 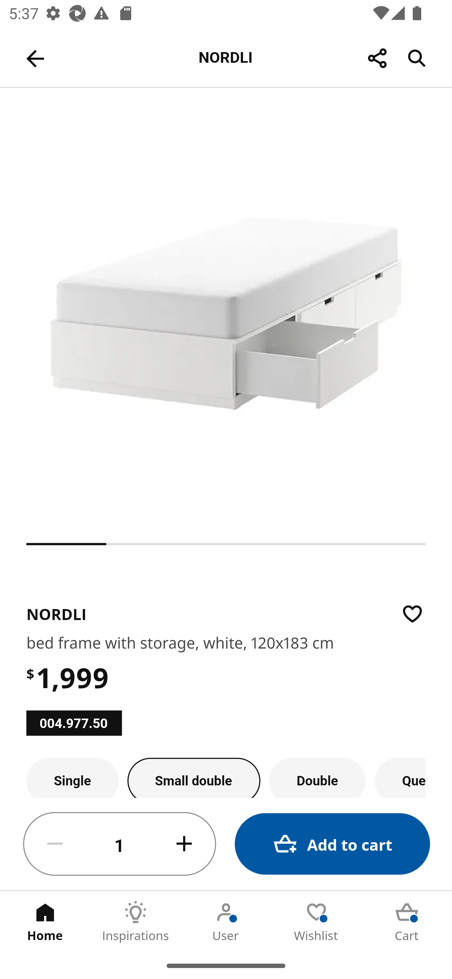 What do you see at coordinates (45, 922) in the screenshot?
I see `Home
Tab 1 of 5` at bounding box center [45, 922].